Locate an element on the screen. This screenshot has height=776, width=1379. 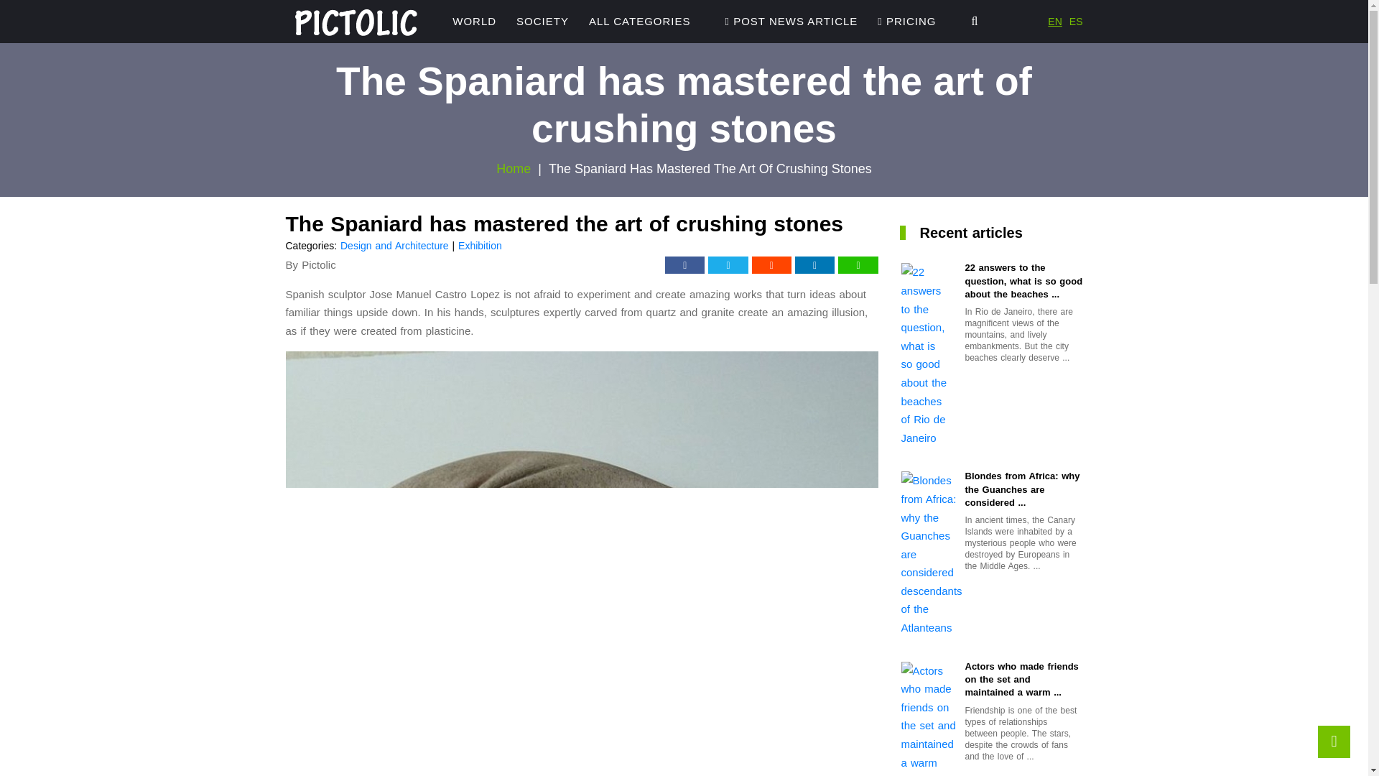
Home is located at coordinates (514, 168).